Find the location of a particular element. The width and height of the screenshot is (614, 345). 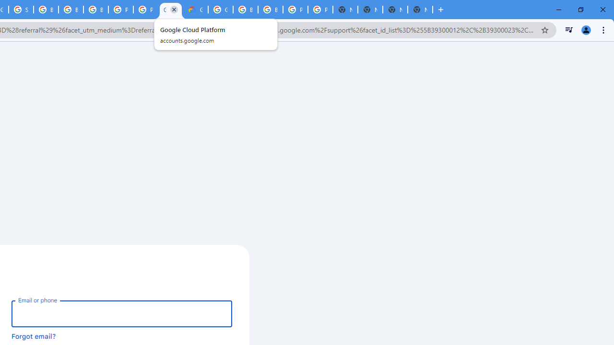

Google Cloud Platform is located at coordinates (221, 10).